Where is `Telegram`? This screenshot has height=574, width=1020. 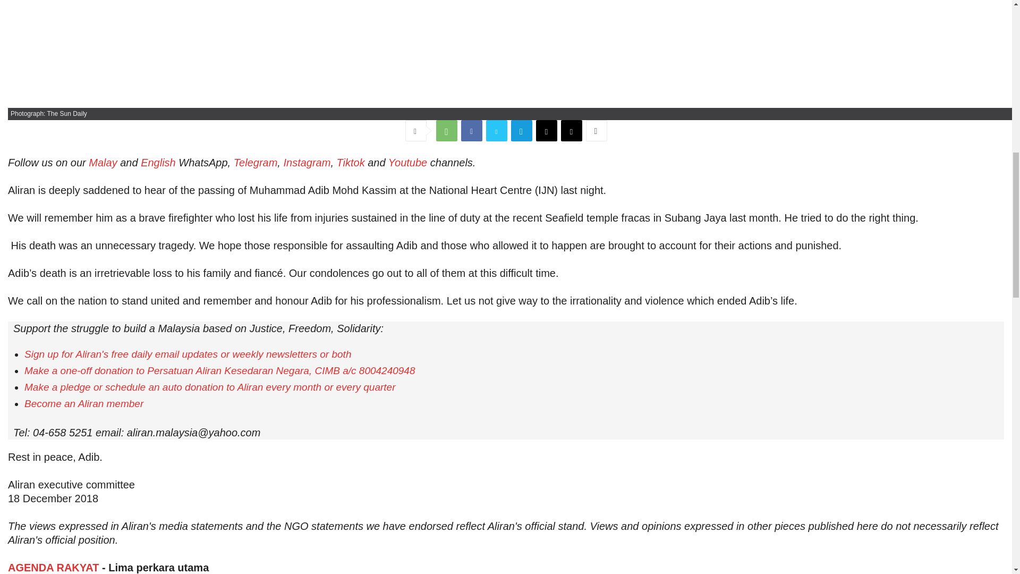
Telegram is located at coordinates (522, 130).